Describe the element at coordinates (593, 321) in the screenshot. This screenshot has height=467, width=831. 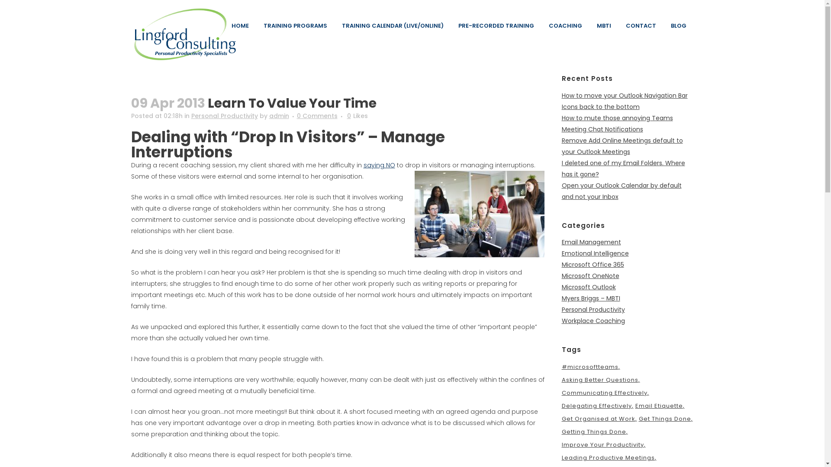
I see `Workplace Coaching` at that location.